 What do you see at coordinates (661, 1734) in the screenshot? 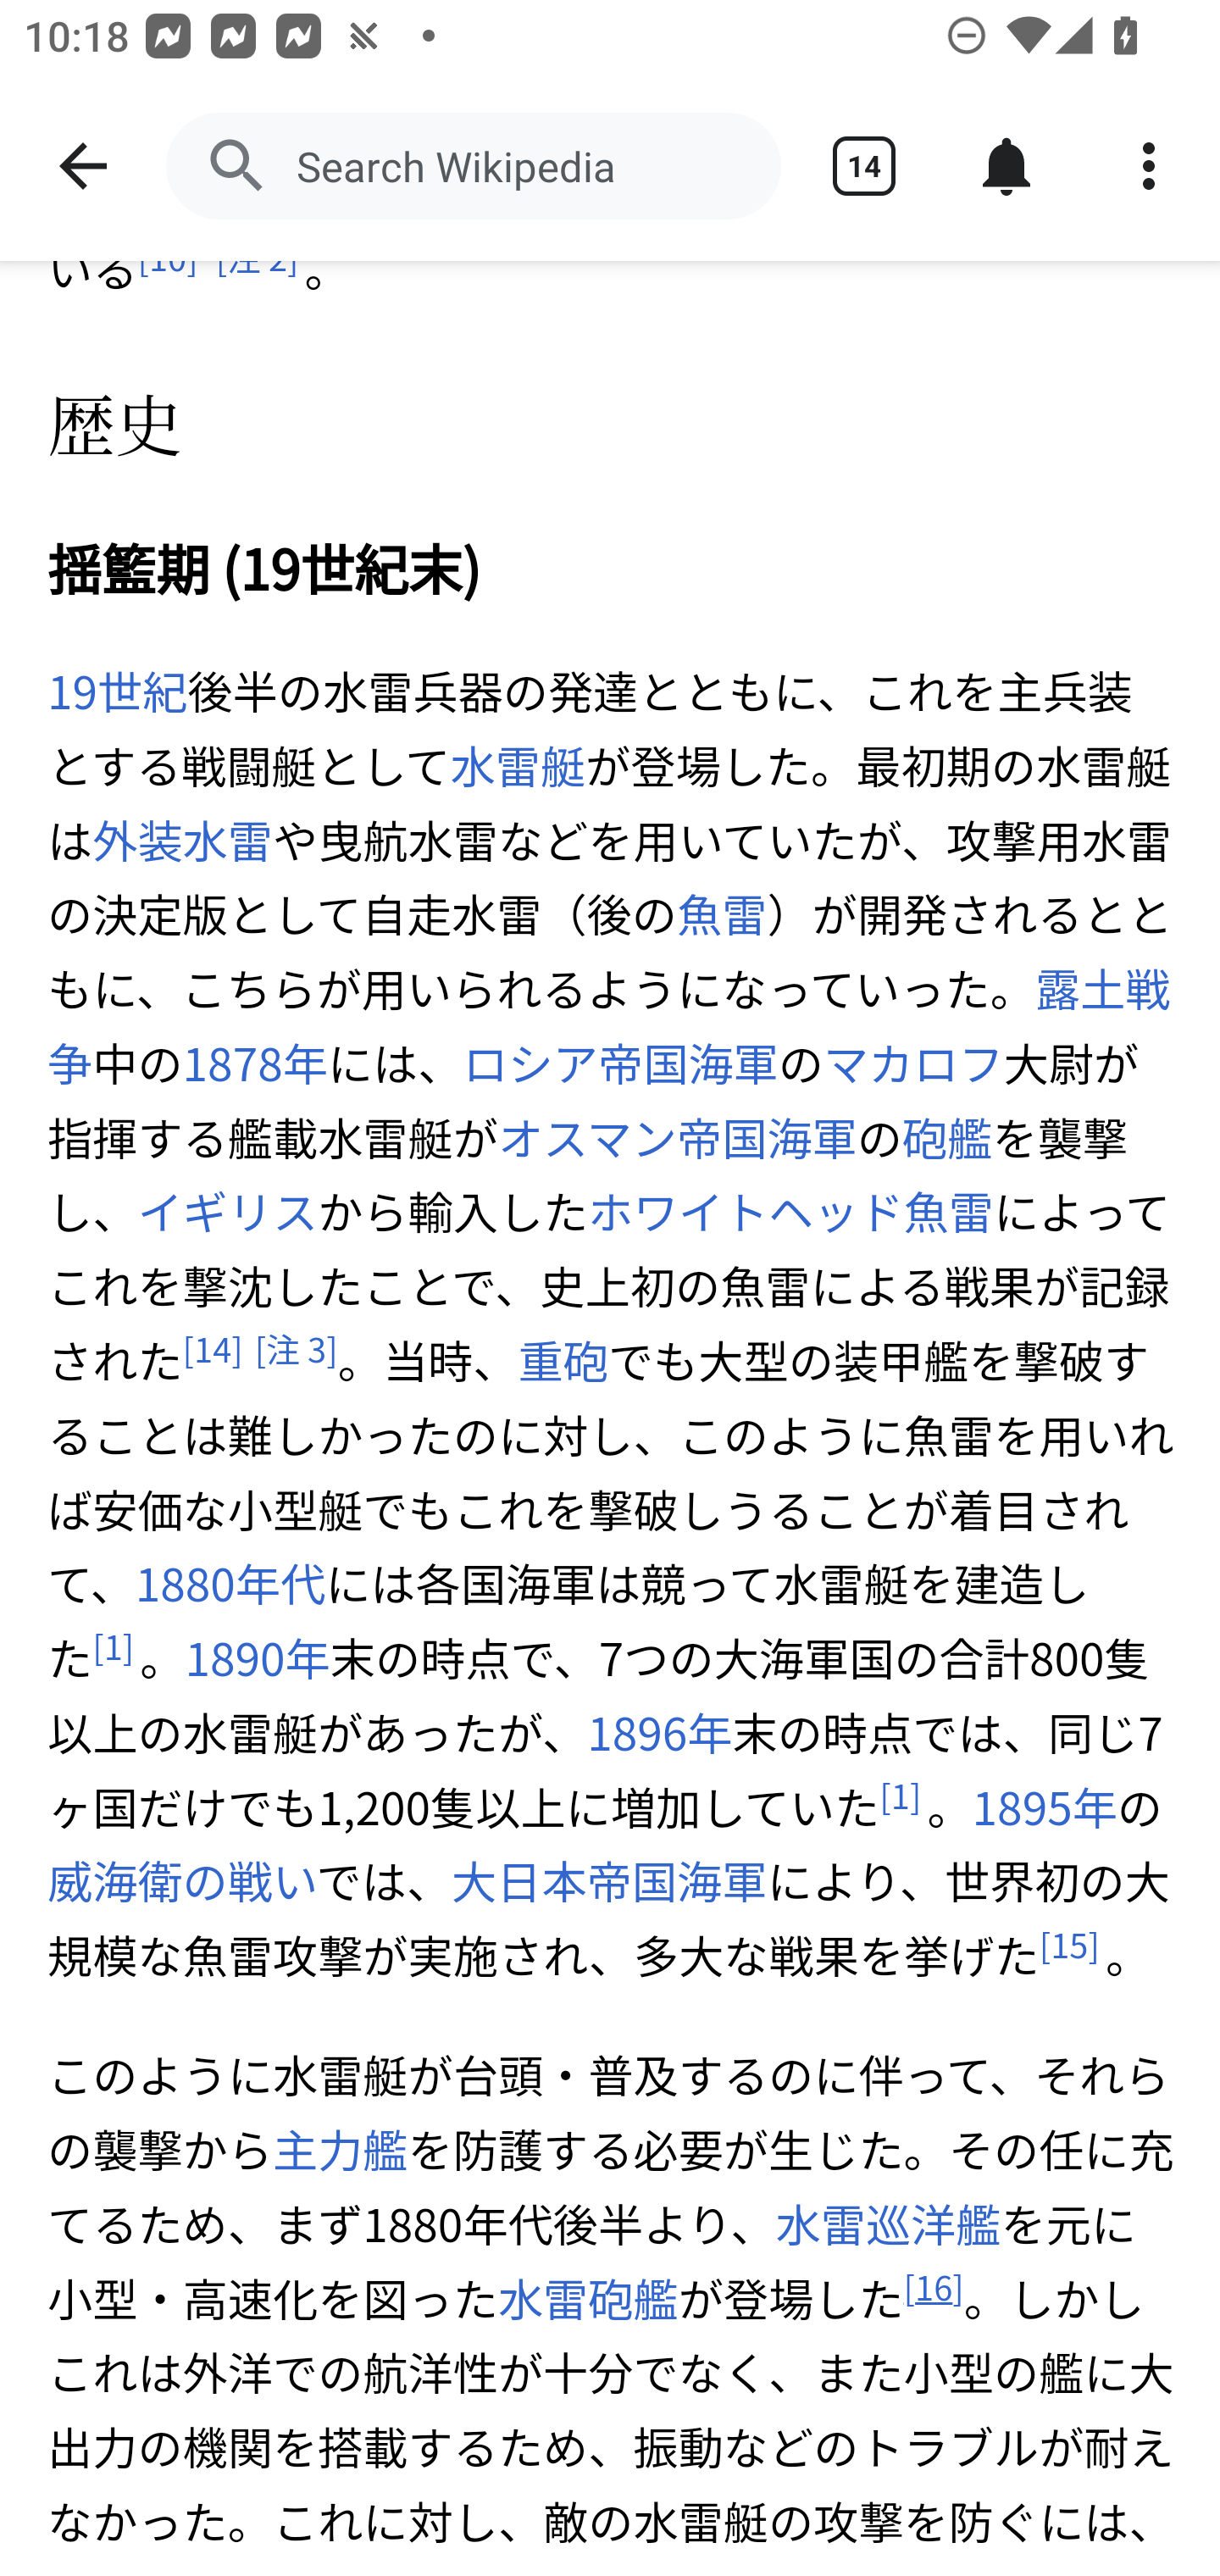
I see `1896年` at bounding box center [661, 1734].